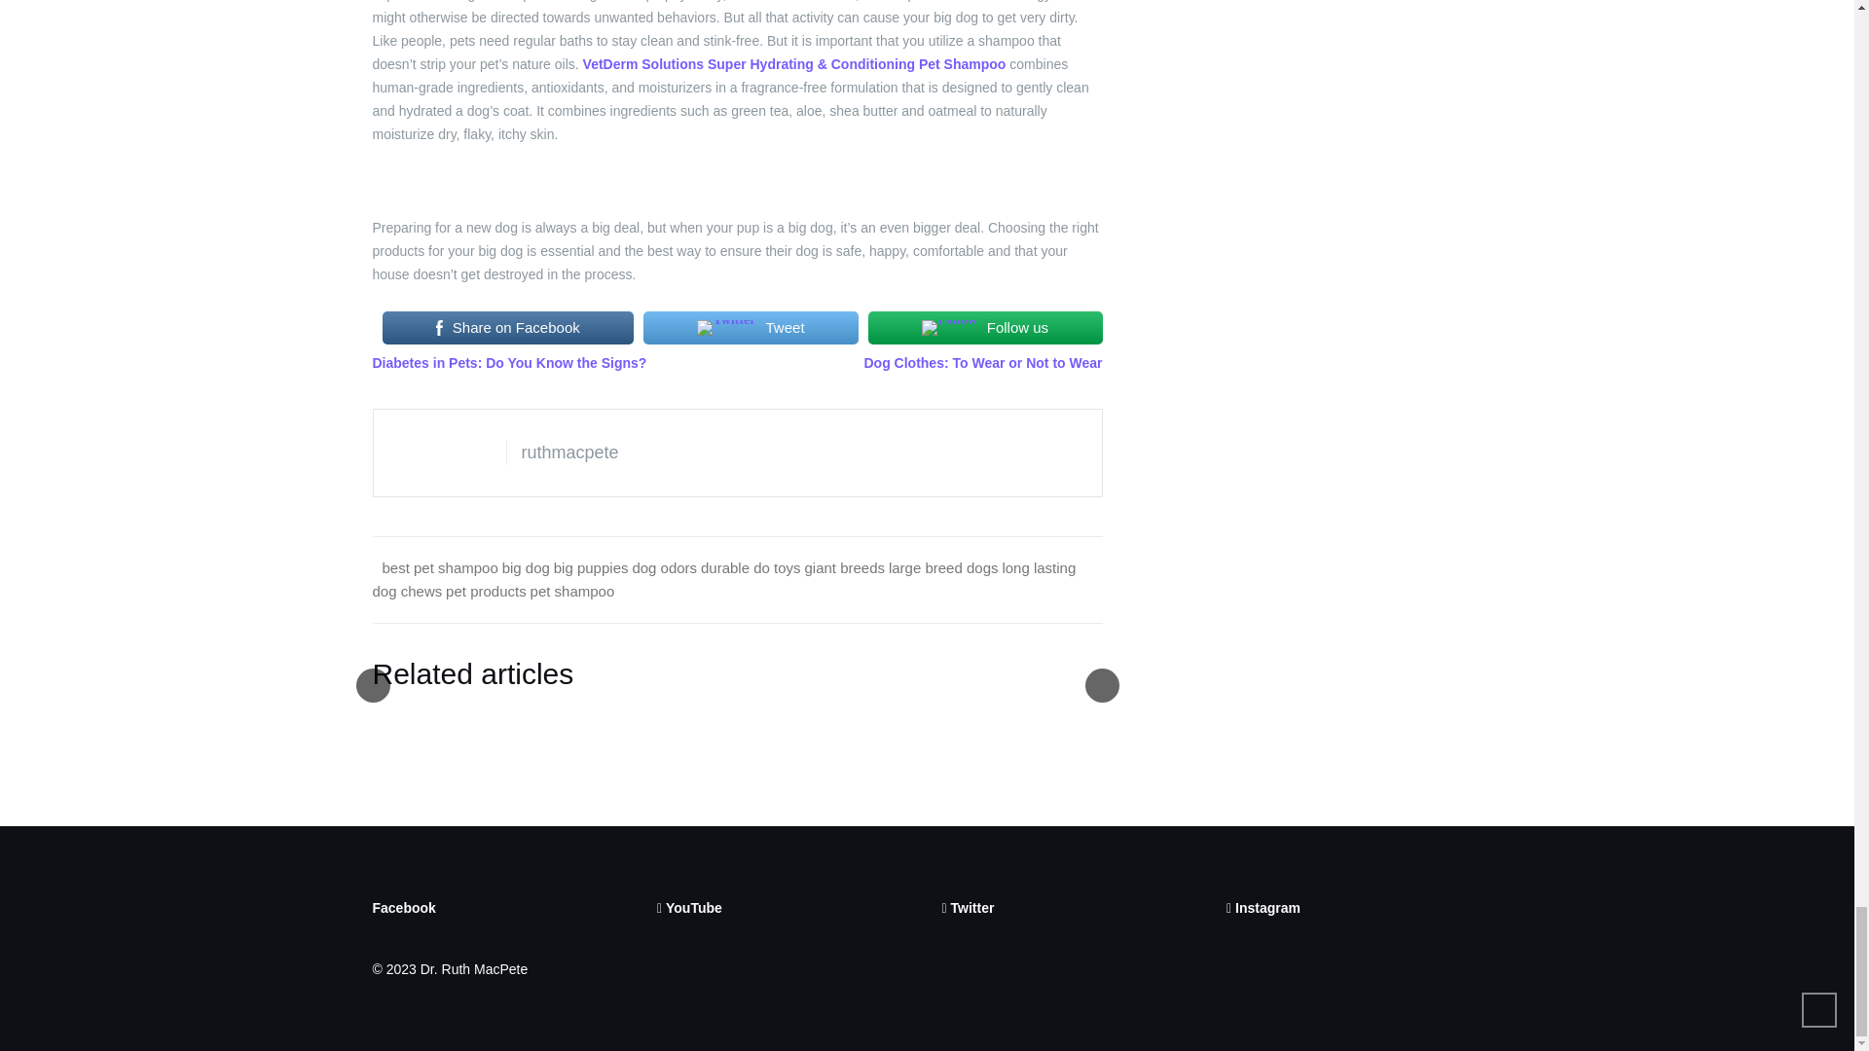  Describe the element at coordinates (983, 363) in the screenshot. I see `Dog Clothes: To Wear or Not to Wear` at that location.